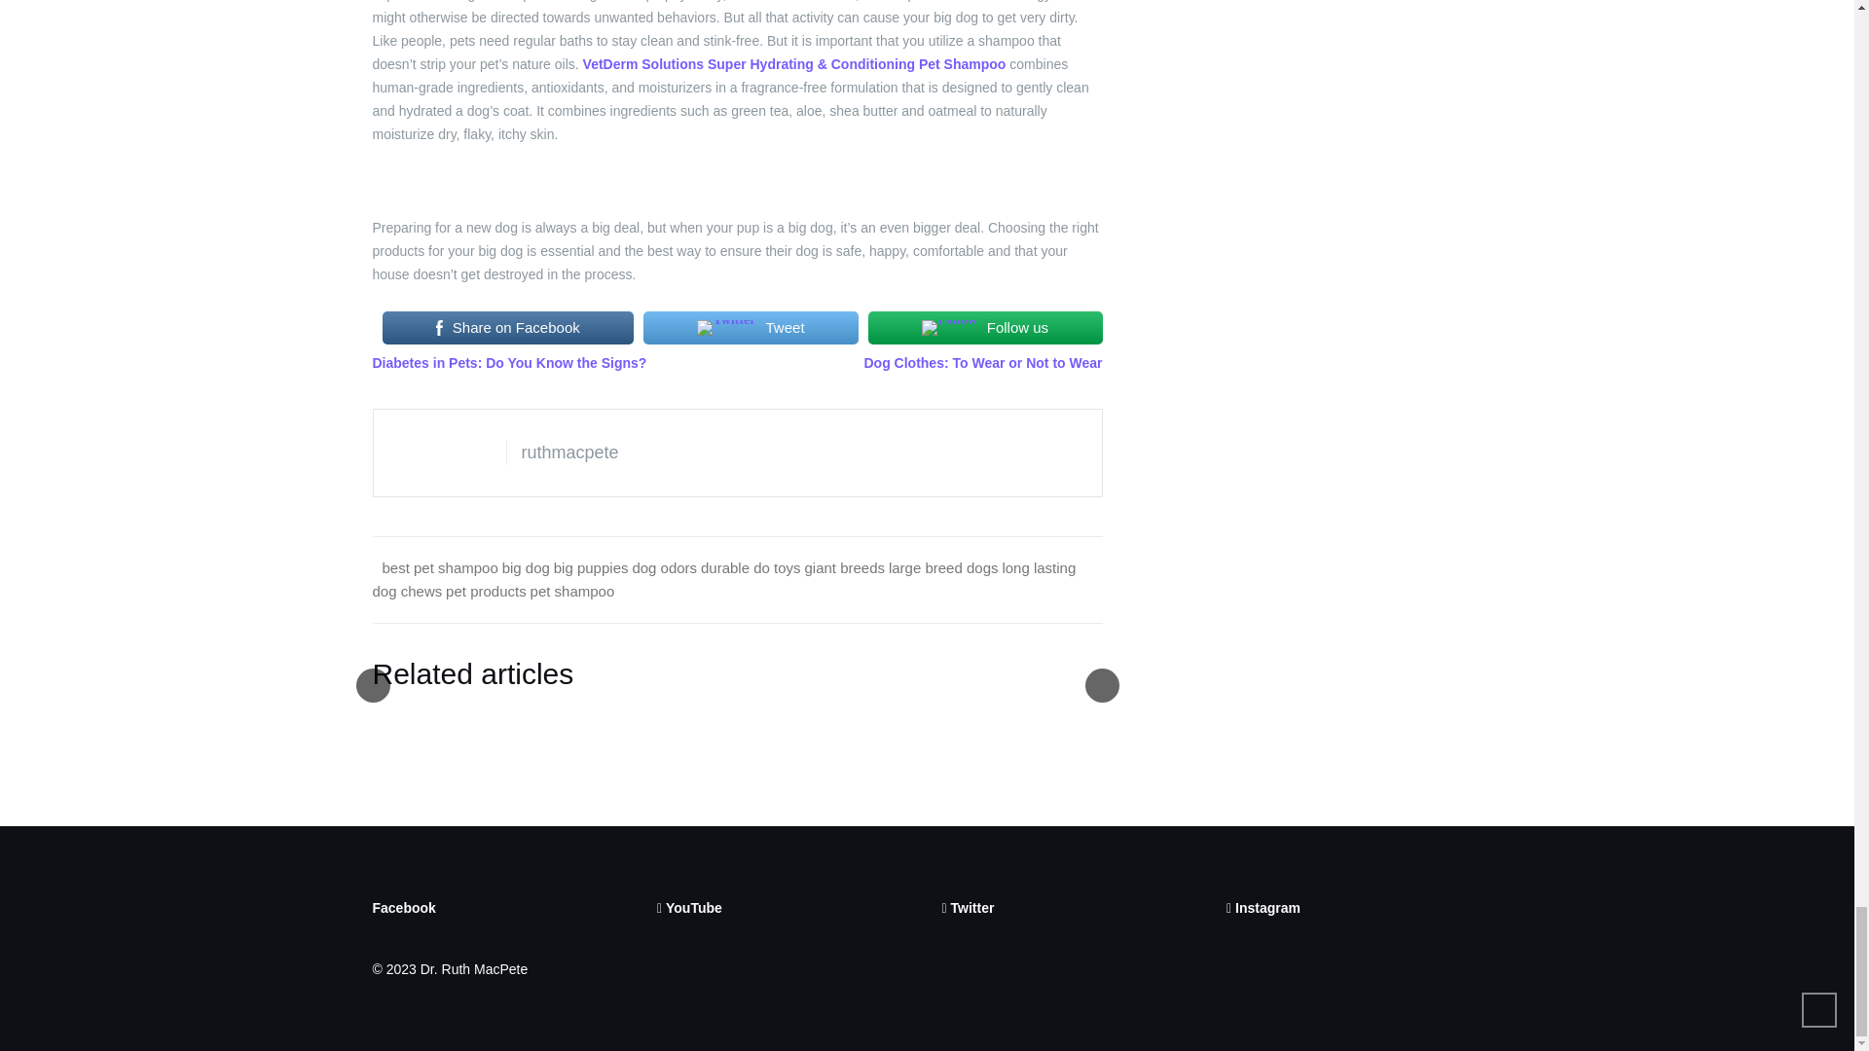  Describe the element at coordinates (983, 363) in the screenshot. I see `Dog Clothes: To Wear or Not to Wear` at that location.